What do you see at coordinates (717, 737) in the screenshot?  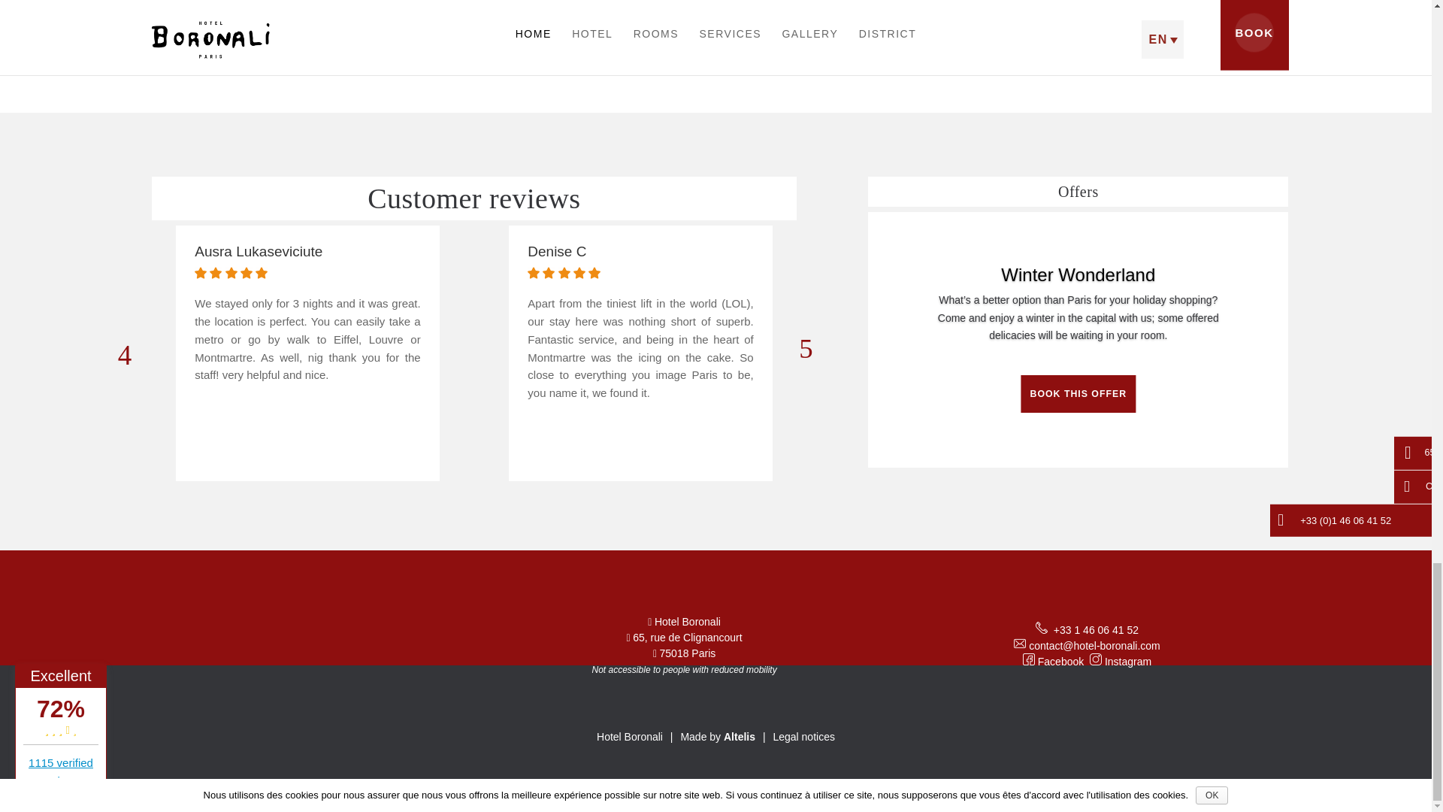 I see `Made by Altelis` at bounding box center [717, 737].